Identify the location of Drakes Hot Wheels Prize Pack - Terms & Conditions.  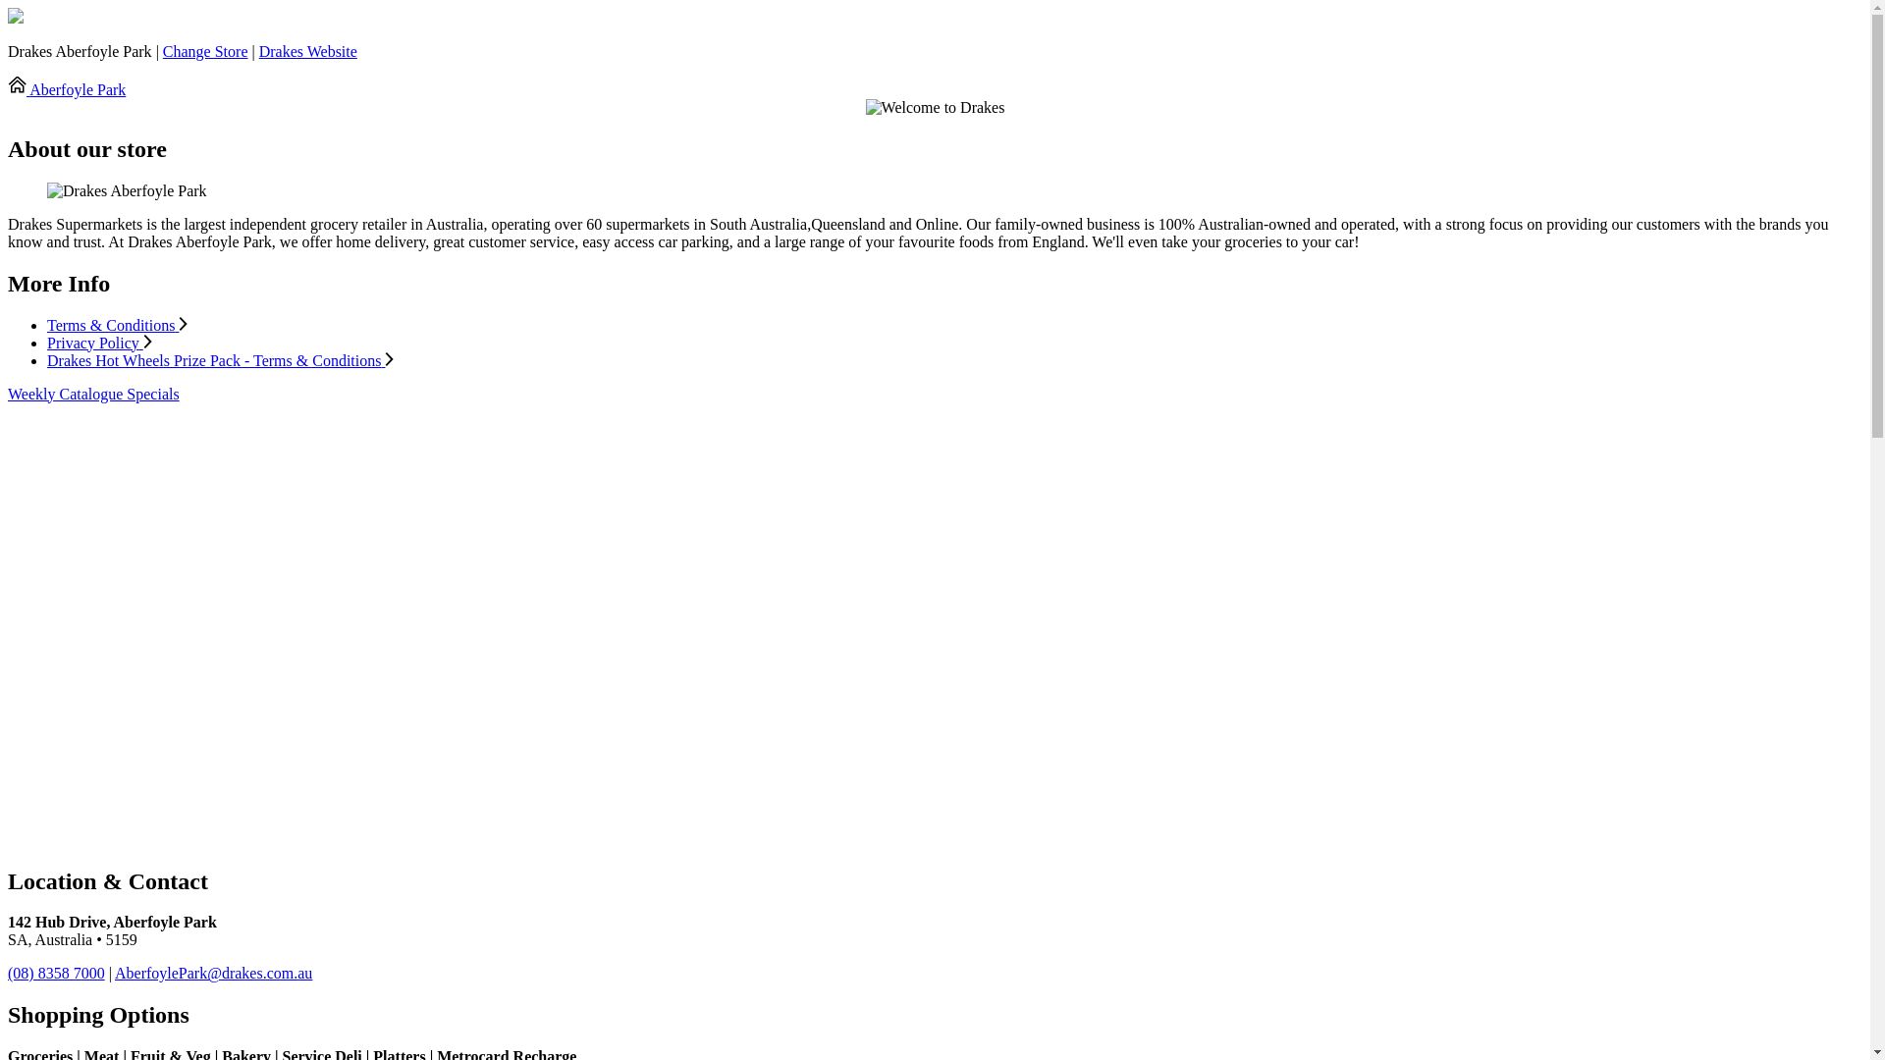
(954, 361).